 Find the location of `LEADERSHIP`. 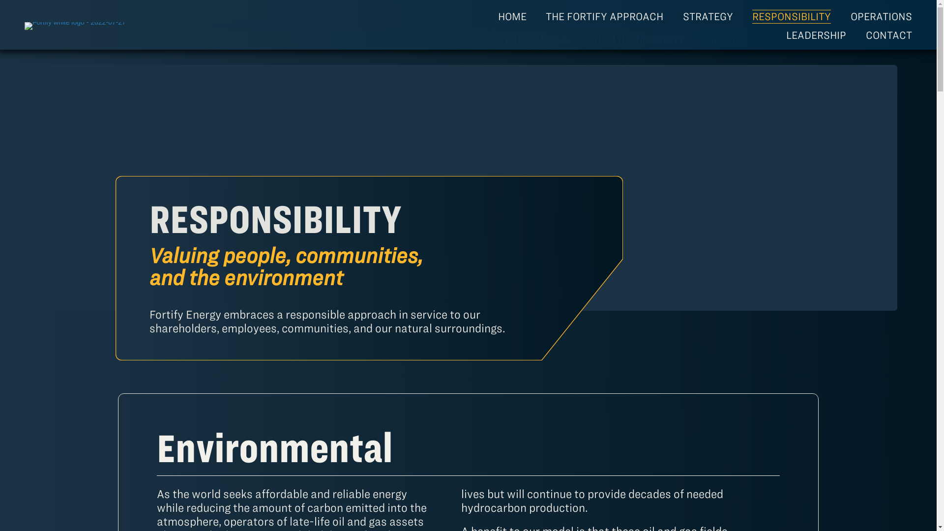

LEADERSHIP is located at coordinates (817, 35).